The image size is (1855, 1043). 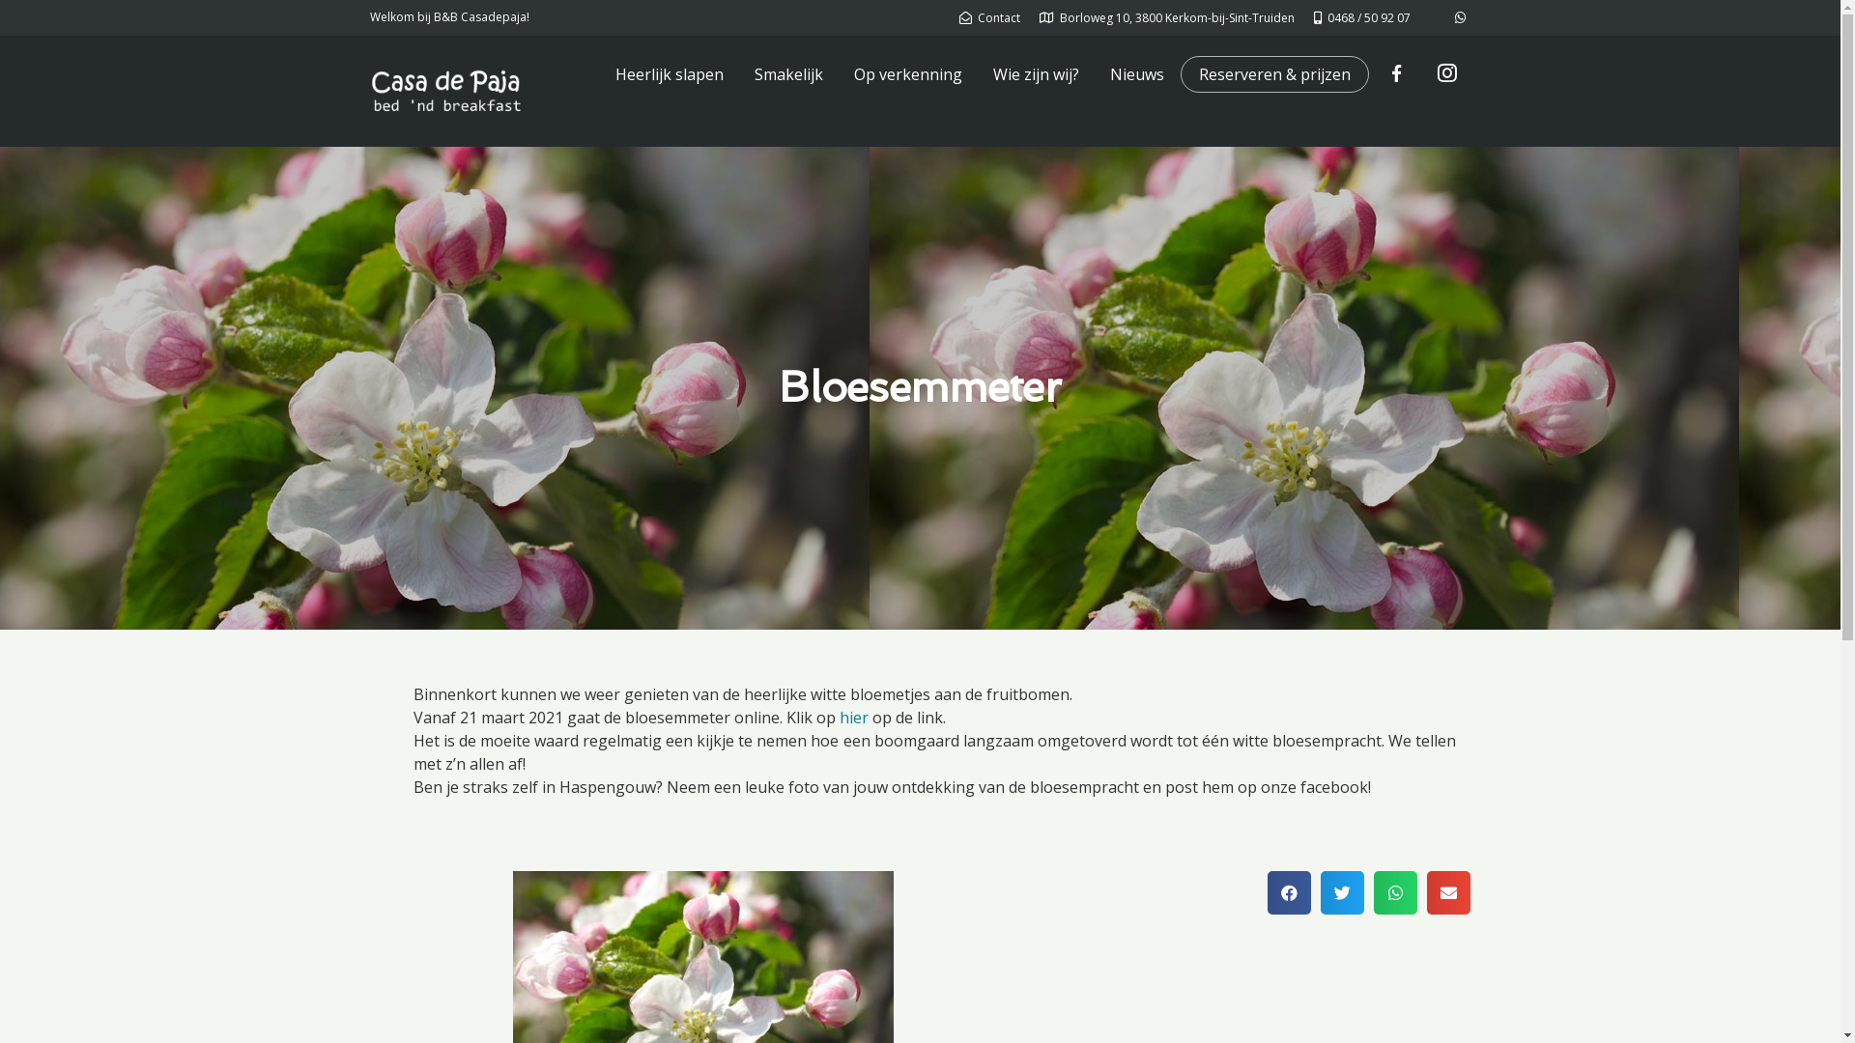 What do you see at coordinates (1447, 74) in the screenshot?
I see `Instagram` at bounding box center [1447, 74].